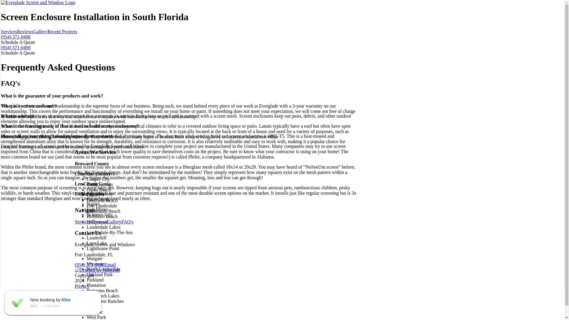 The image size is (569, 320). What do you see at coordinates (82, 222) in the screenshot?
I see `Services` at bounding box center [82, 222].